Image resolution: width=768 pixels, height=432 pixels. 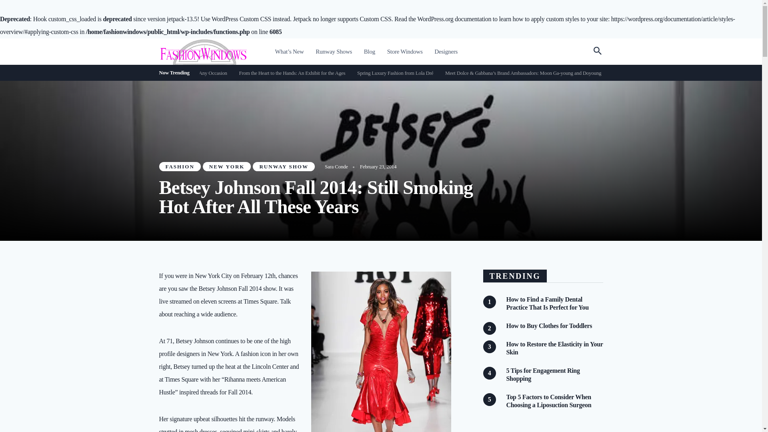 What do you see at coordinates (446, 52) in the screenshot?
I see `Designers` at bounding box center [446, 52].